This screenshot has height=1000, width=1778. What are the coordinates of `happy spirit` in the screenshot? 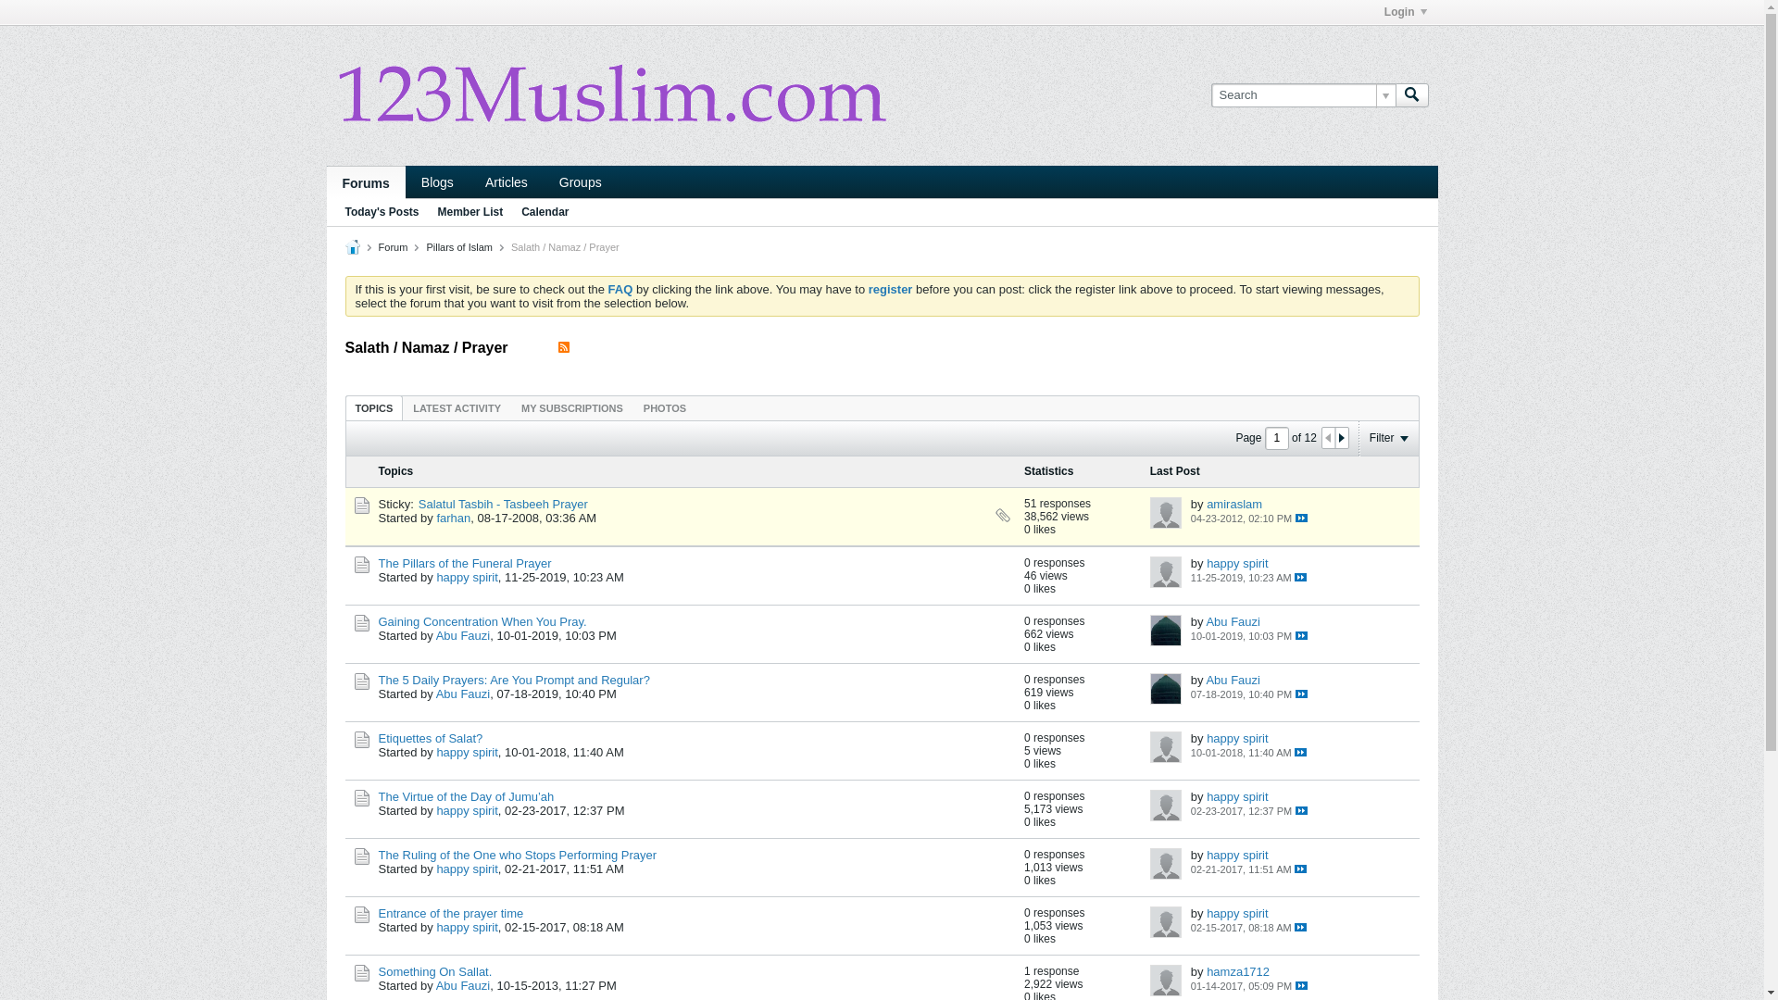 It's located at (467, 869).